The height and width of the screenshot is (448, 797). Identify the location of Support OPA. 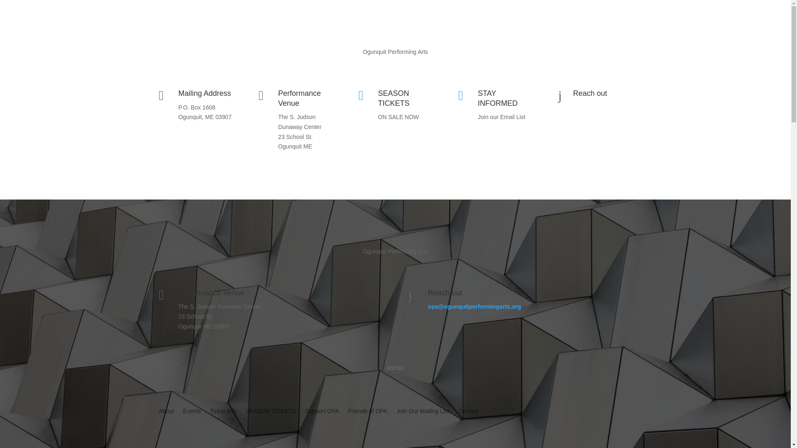
(322, 412).